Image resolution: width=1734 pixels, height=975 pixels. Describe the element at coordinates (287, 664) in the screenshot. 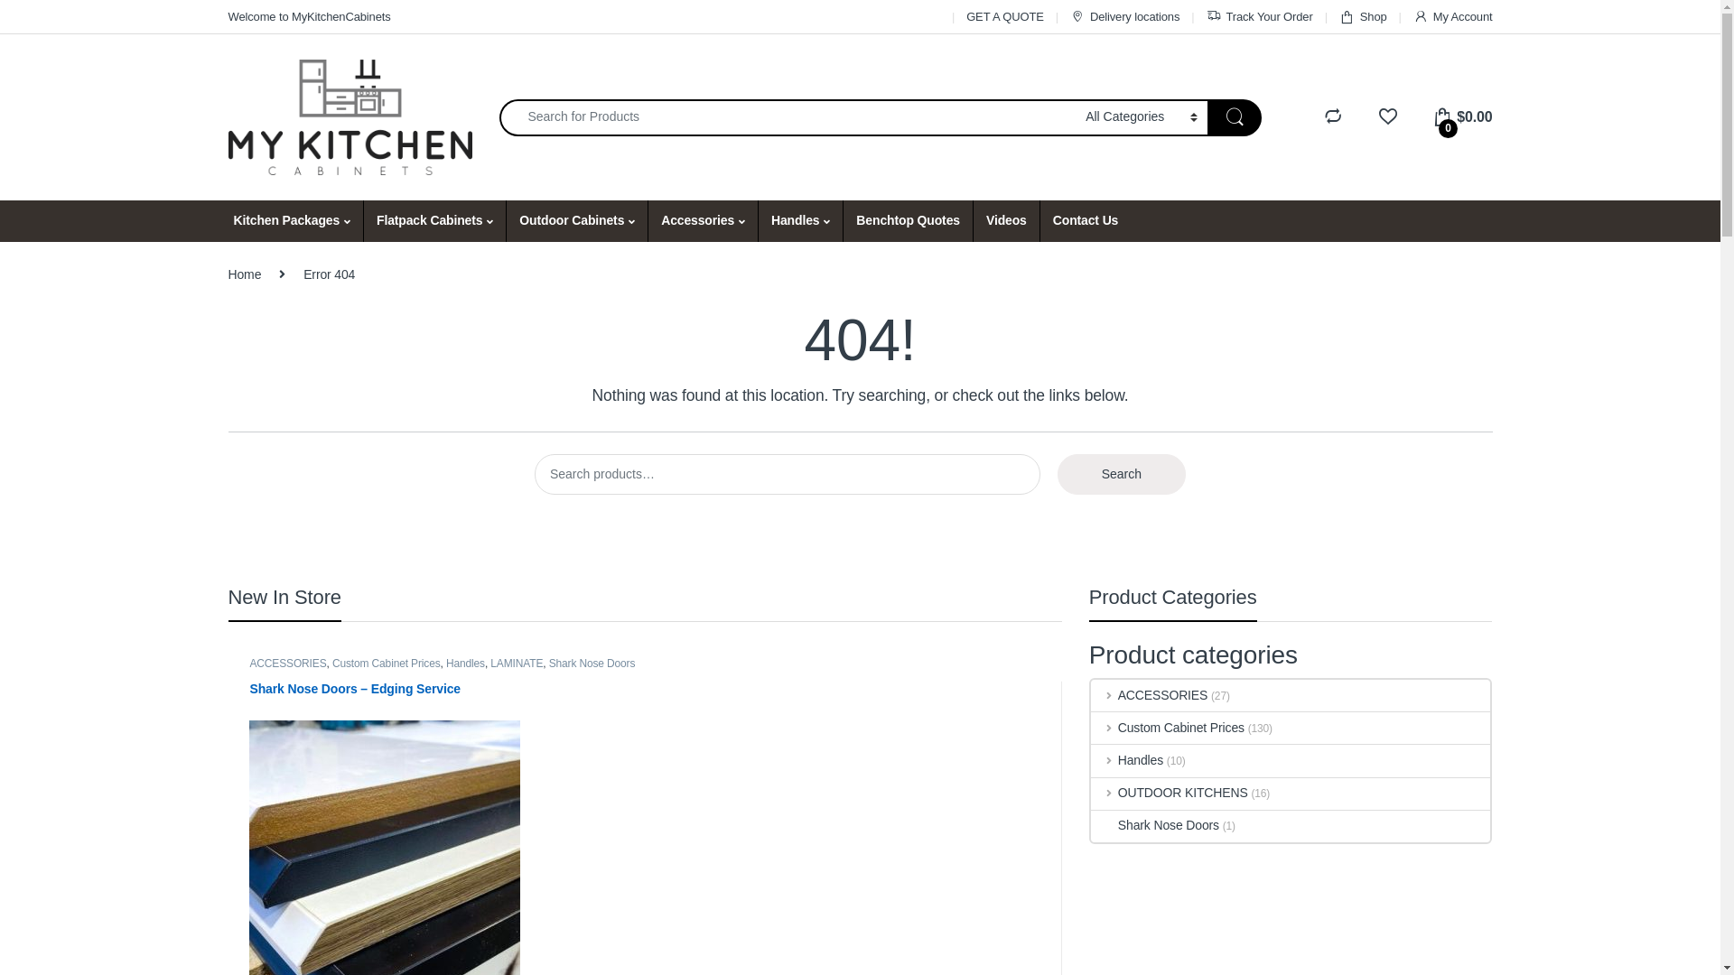

I see `ACCESSORIES` at that location.